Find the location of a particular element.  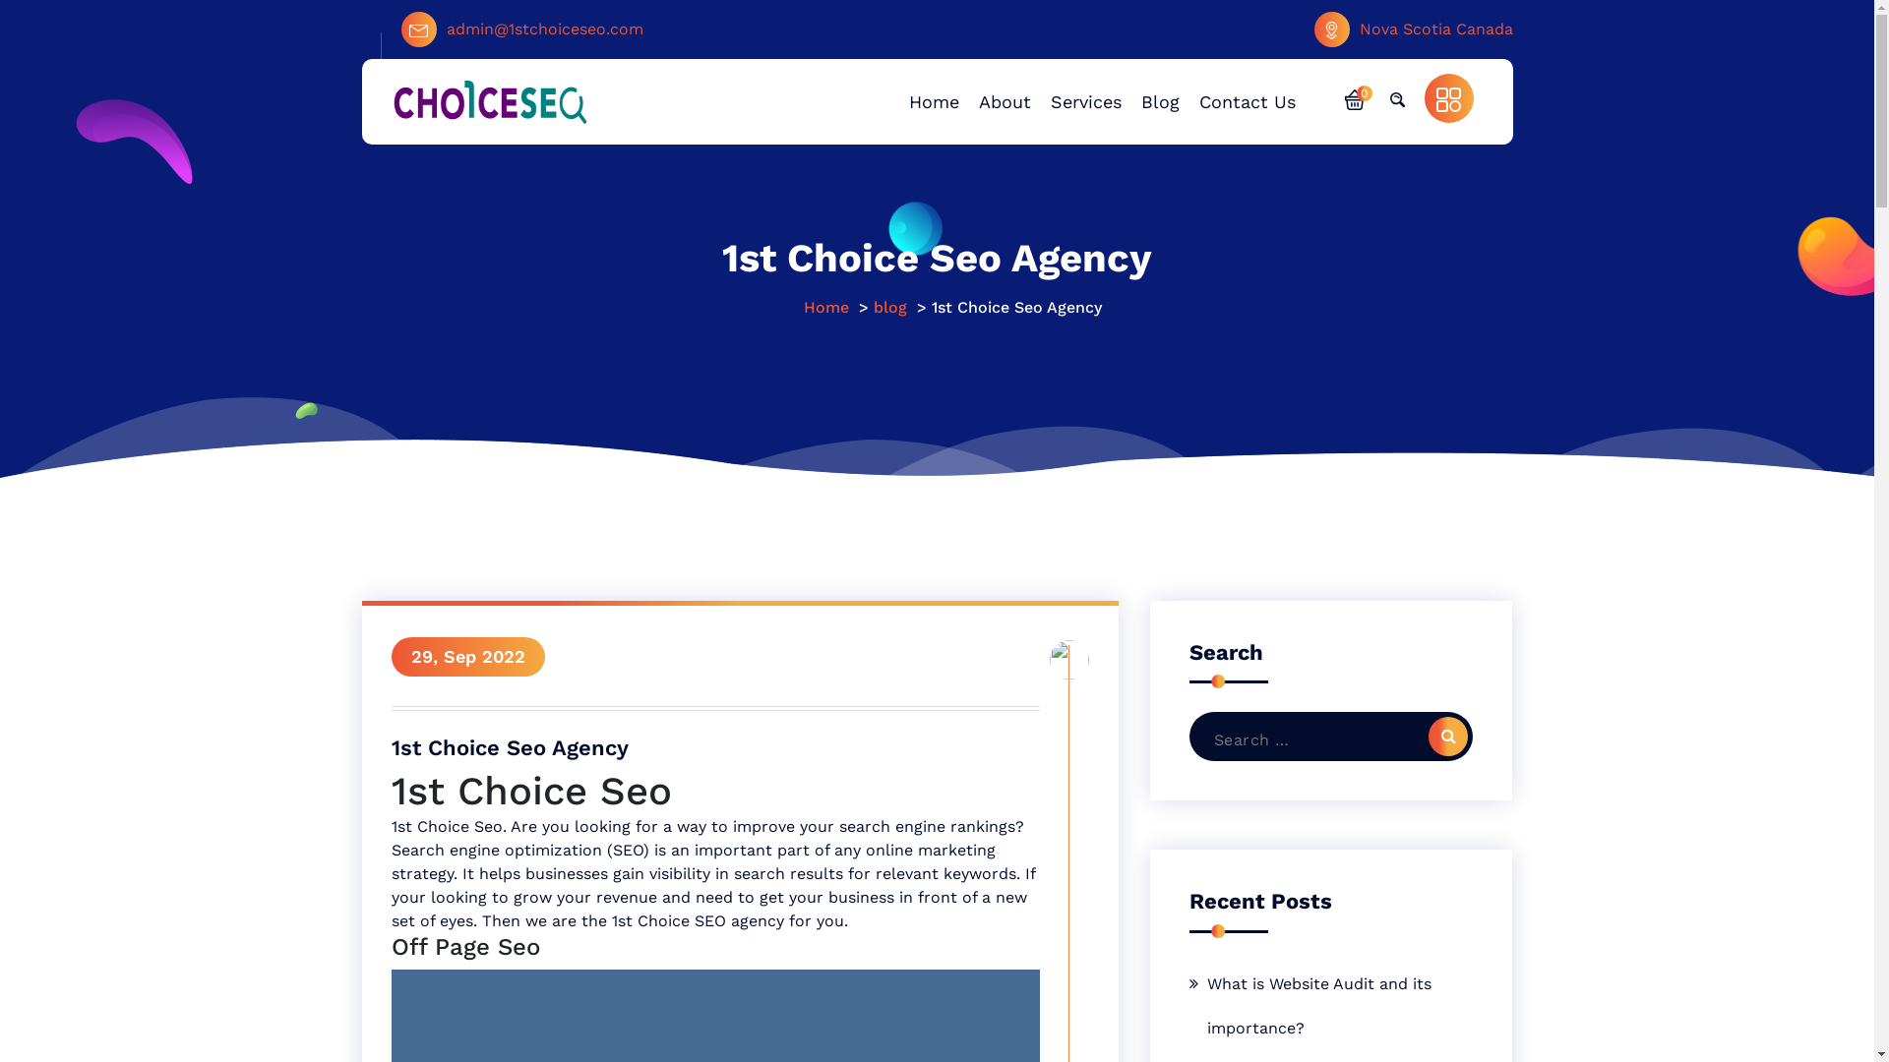

Nova Scotia Canada is located at coordinates (1414, 29).